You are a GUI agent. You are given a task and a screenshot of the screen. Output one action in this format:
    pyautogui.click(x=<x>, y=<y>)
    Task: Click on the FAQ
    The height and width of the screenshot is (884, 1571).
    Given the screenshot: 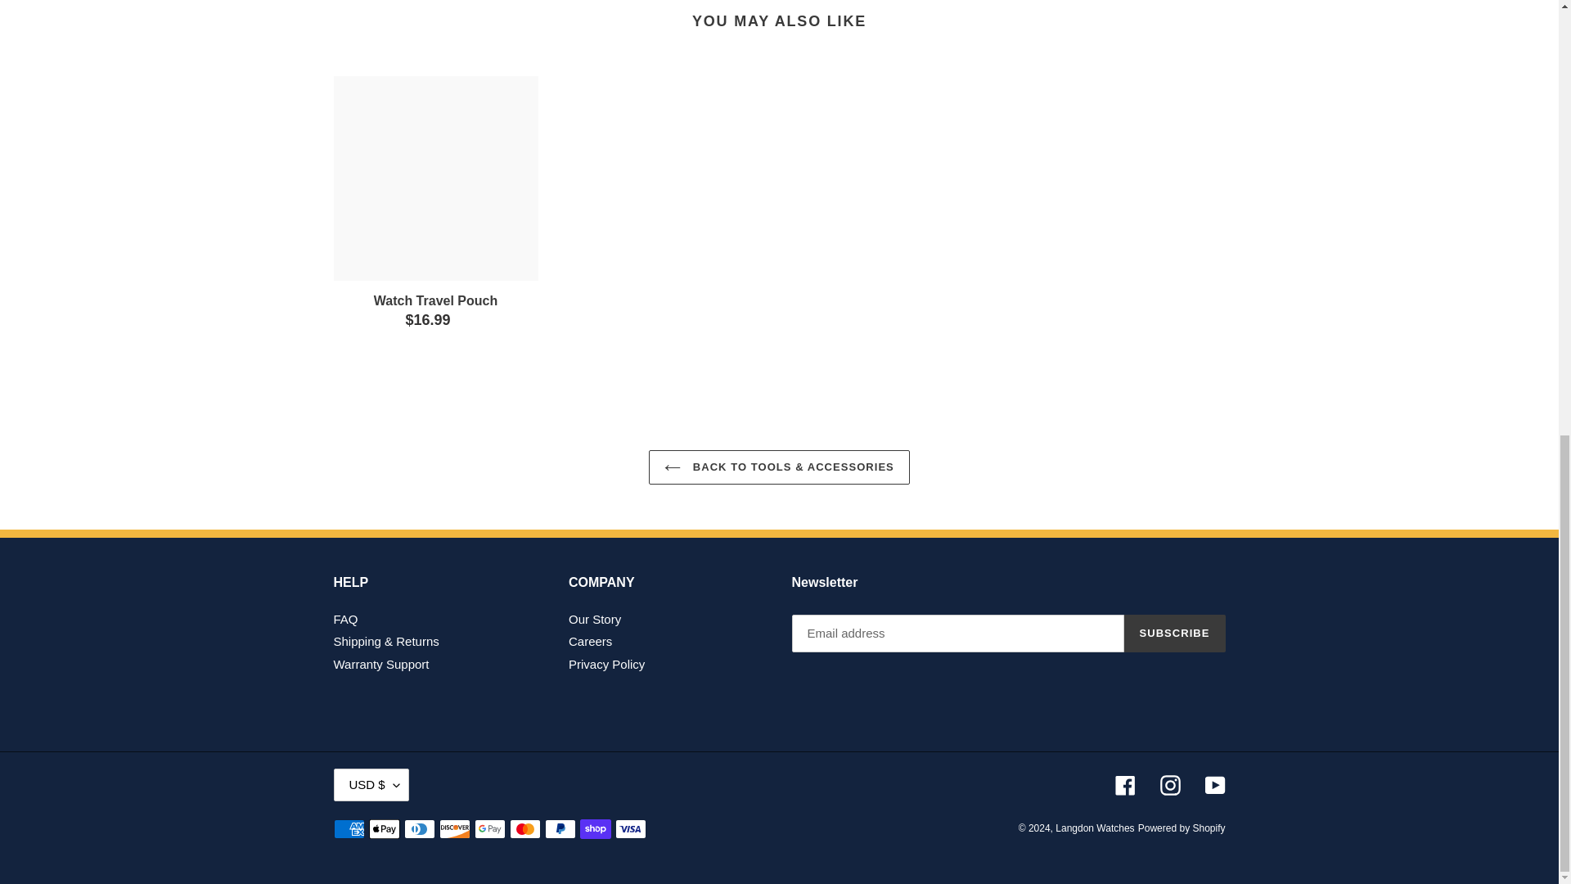 What is the action you would take?
    pyautogui.click(x=345, y=619)
    